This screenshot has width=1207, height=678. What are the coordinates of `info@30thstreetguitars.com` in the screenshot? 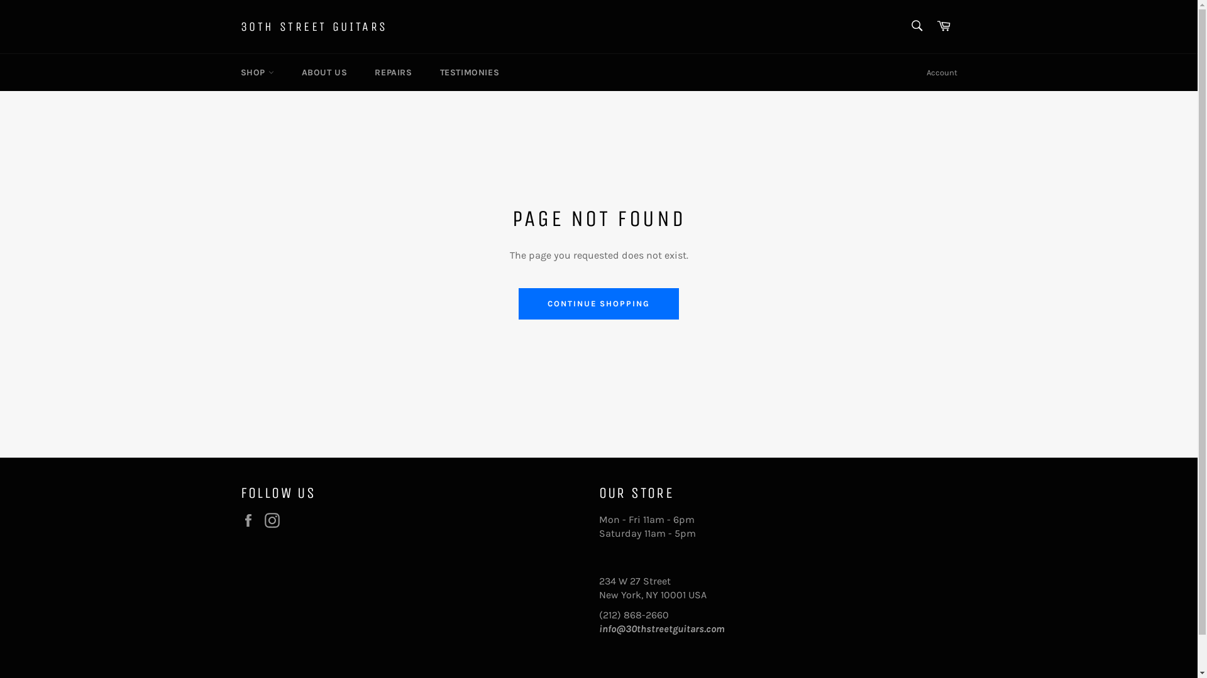 It's located at (661, 629).